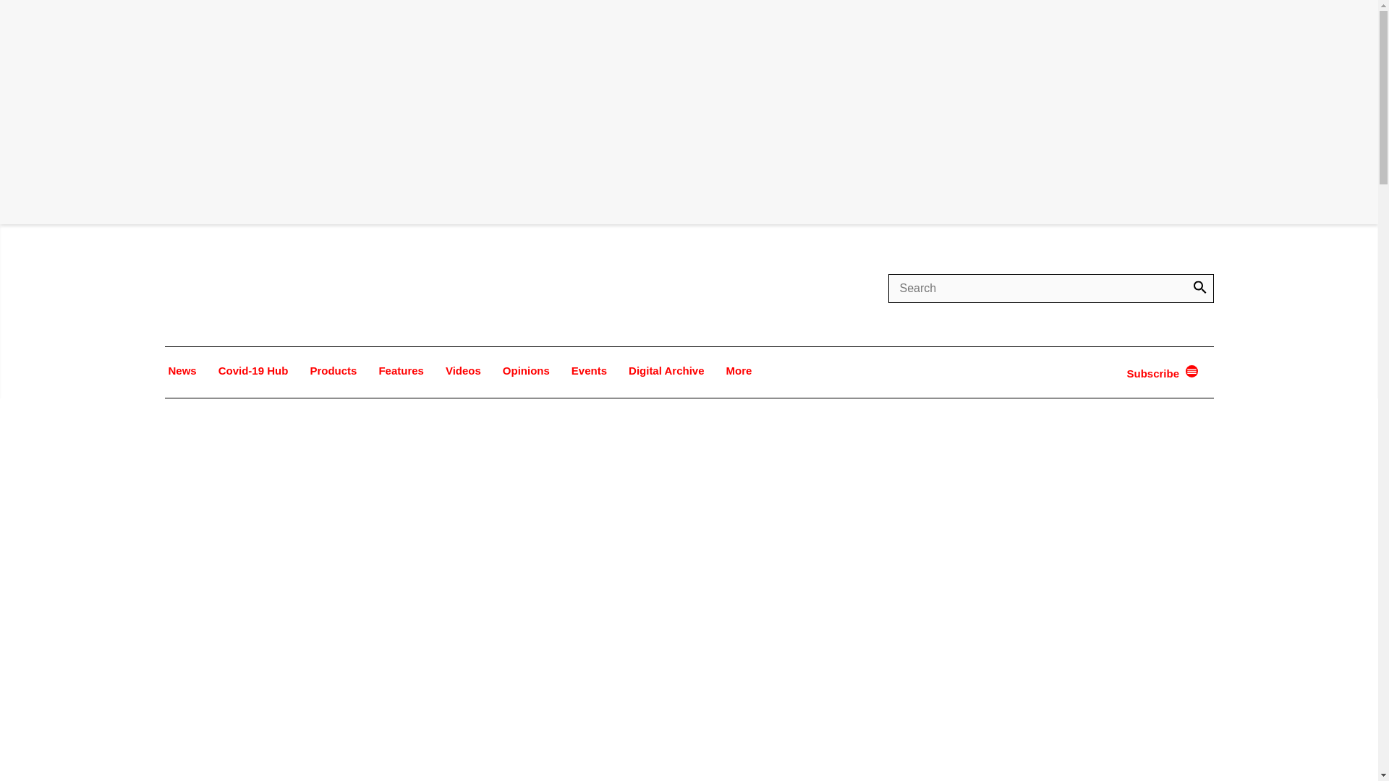 The width and height of the screenshot is (1389, 781). Describe the element at coordinates (182, 370) in the screenshot. I see `News` at that location.